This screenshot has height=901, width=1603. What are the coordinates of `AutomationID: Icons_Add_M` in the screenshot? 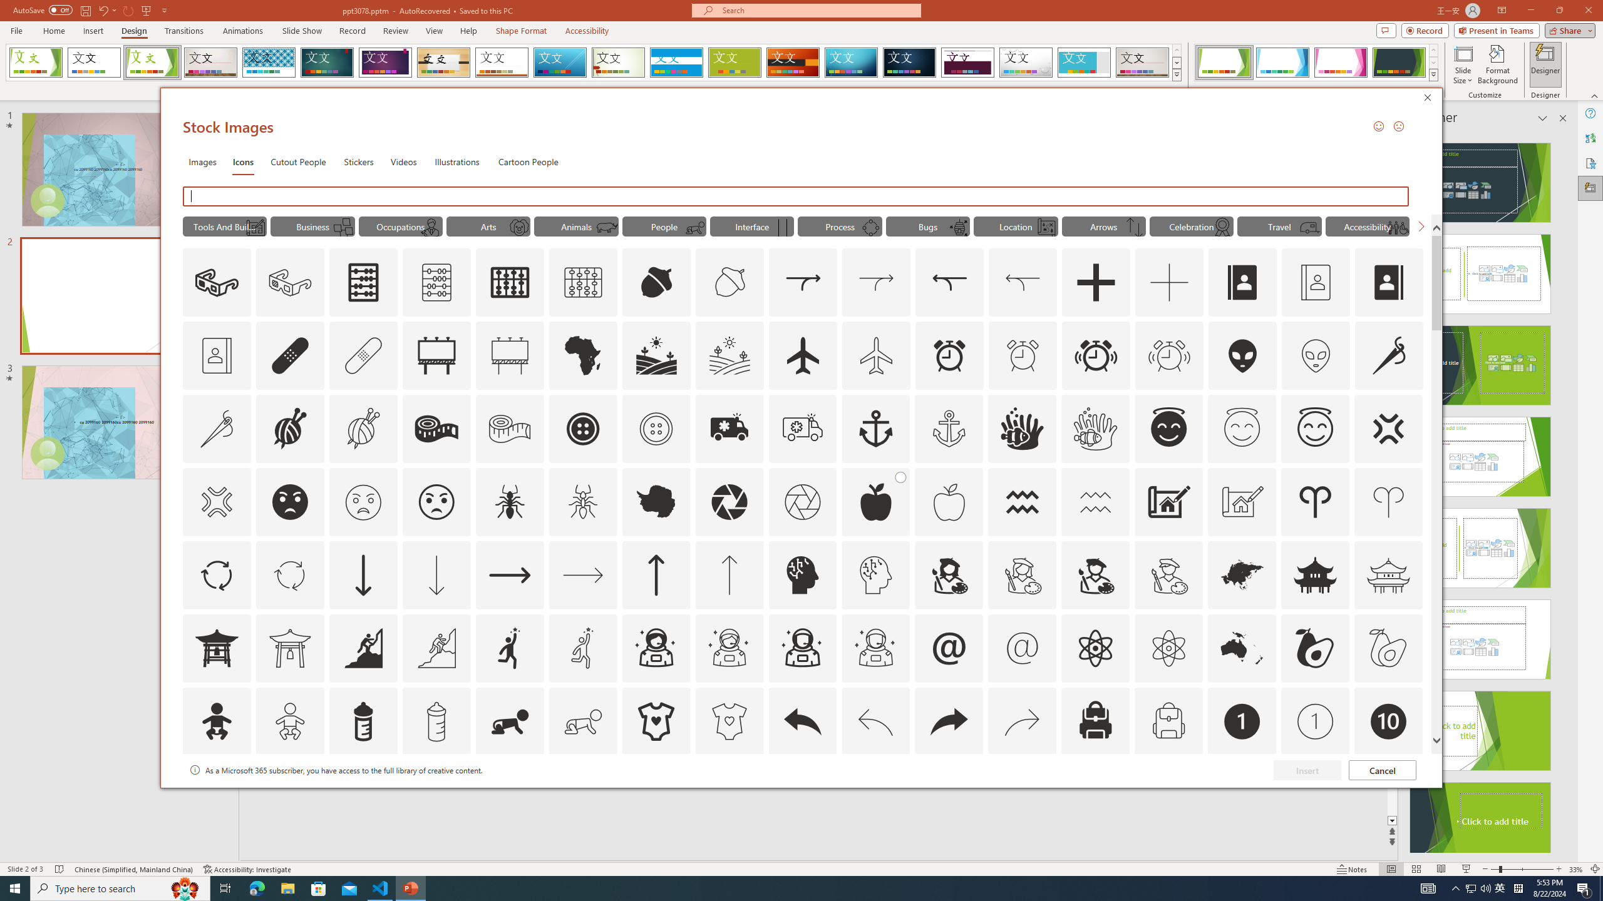 It's located at (1170, 283).